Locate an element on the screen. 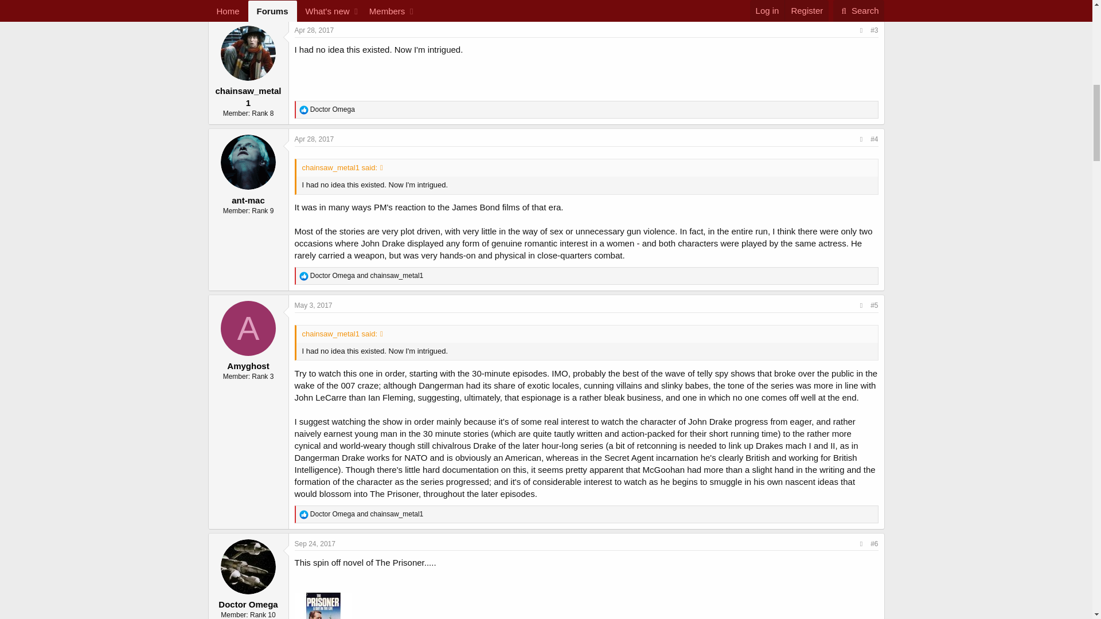 Image resolution: width=1101 pixels, height=619 pixels. Like is located at coordinates (304, 276).